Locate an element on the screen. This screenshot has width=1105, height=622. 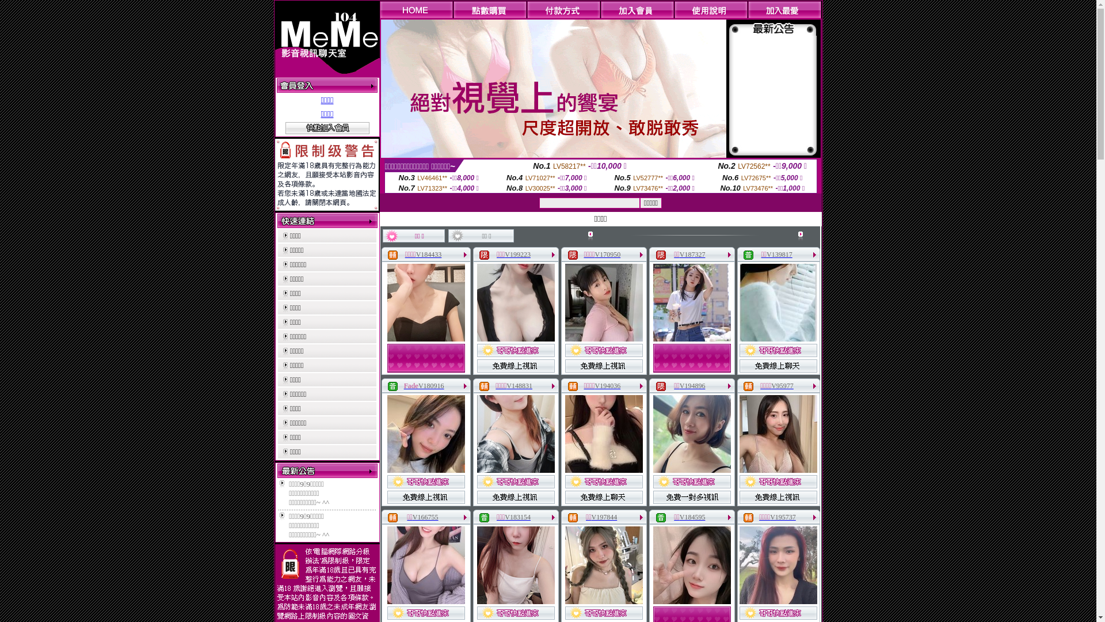
V148831 is located at coordinates (519, 386).